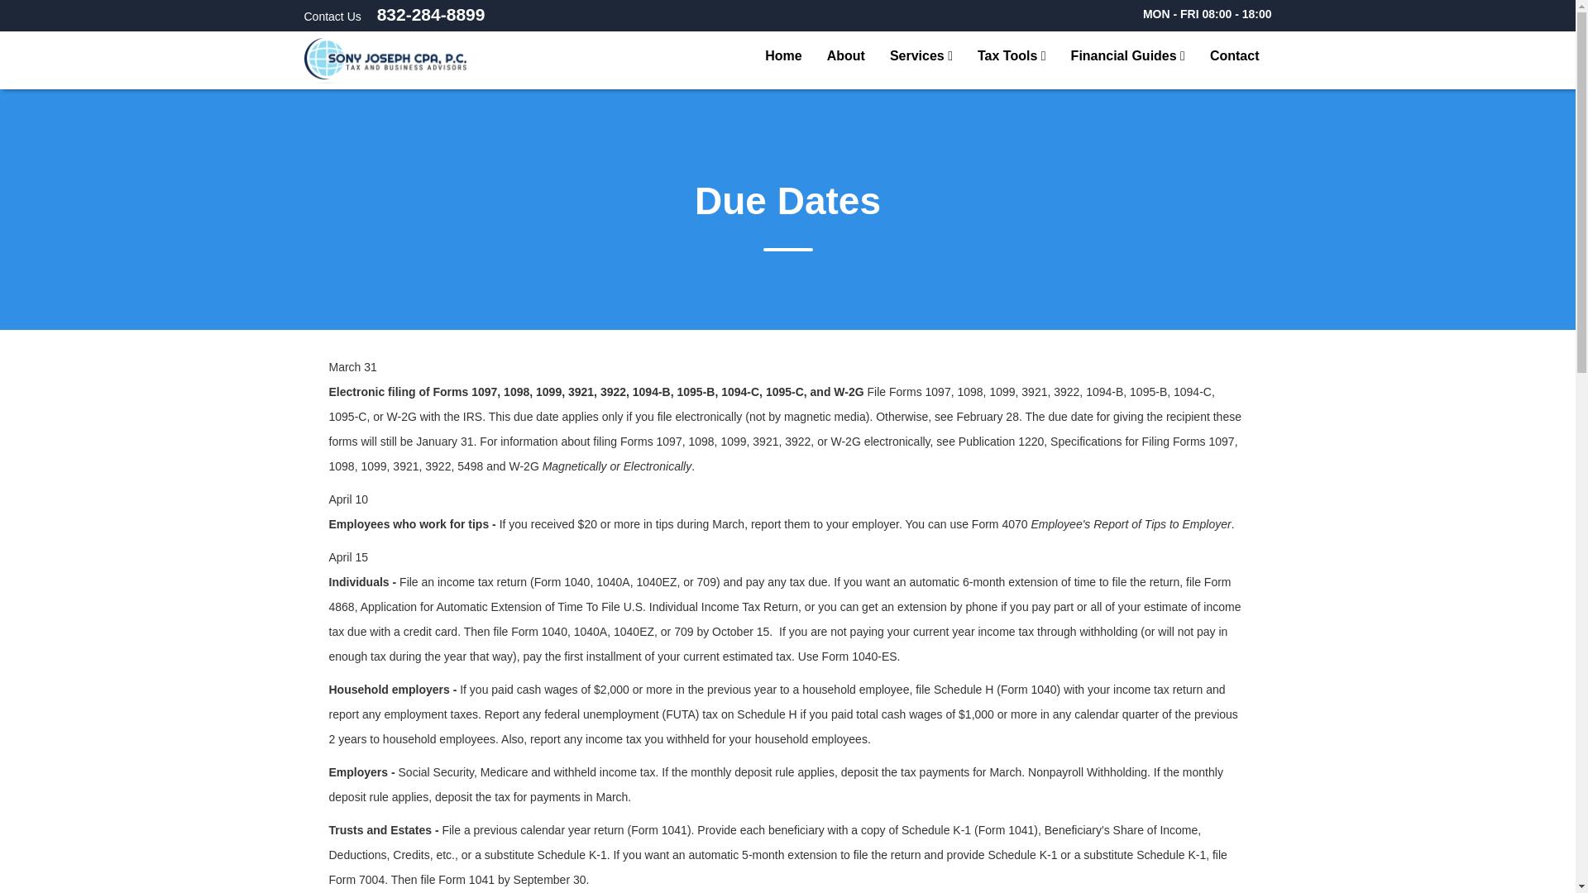  I want to click on Financial Guides, so click(1128, 60).